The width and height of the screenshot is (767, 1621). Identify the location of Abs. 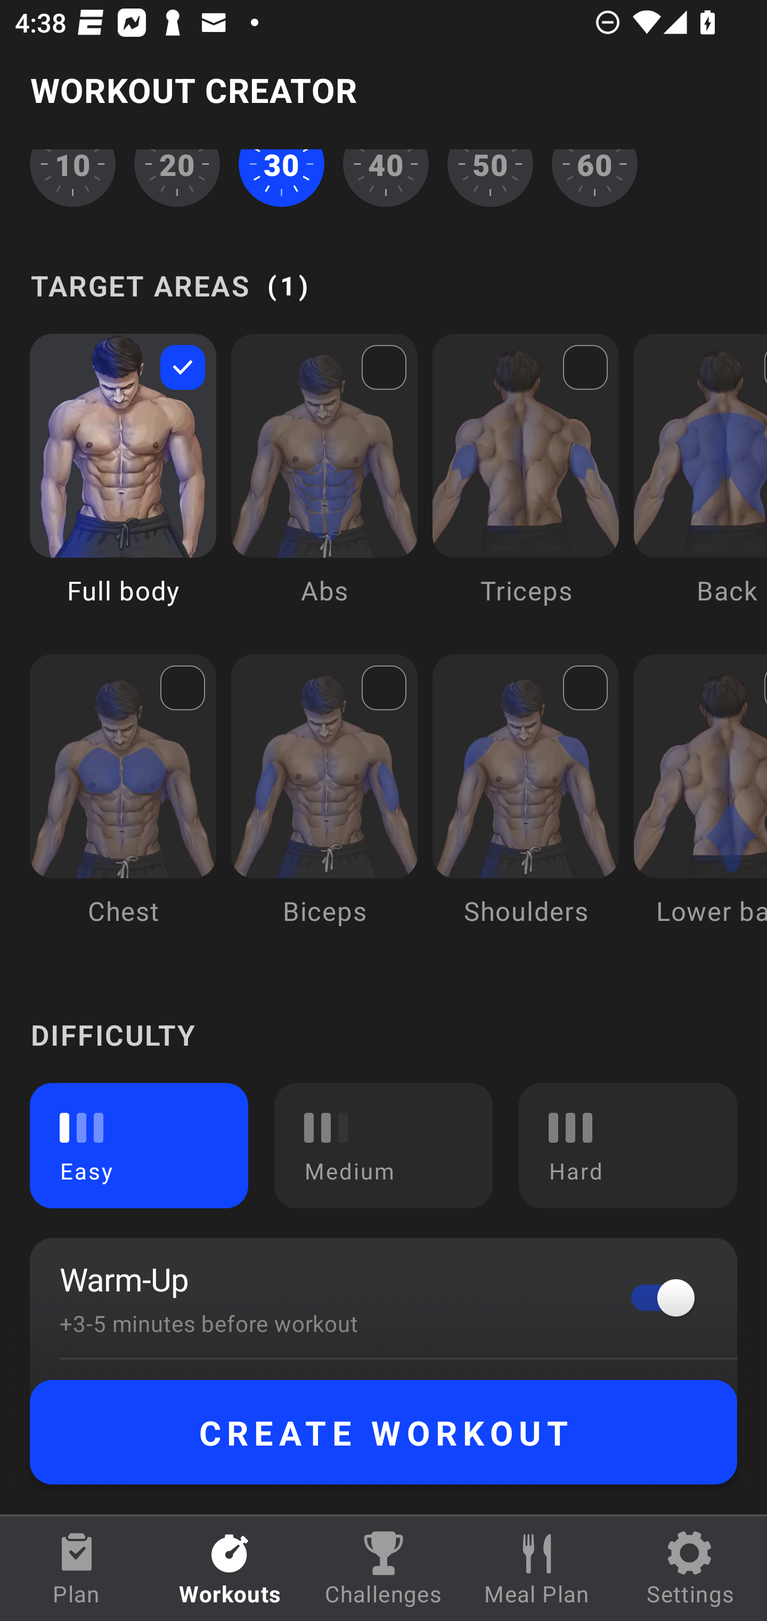
(324, 484).